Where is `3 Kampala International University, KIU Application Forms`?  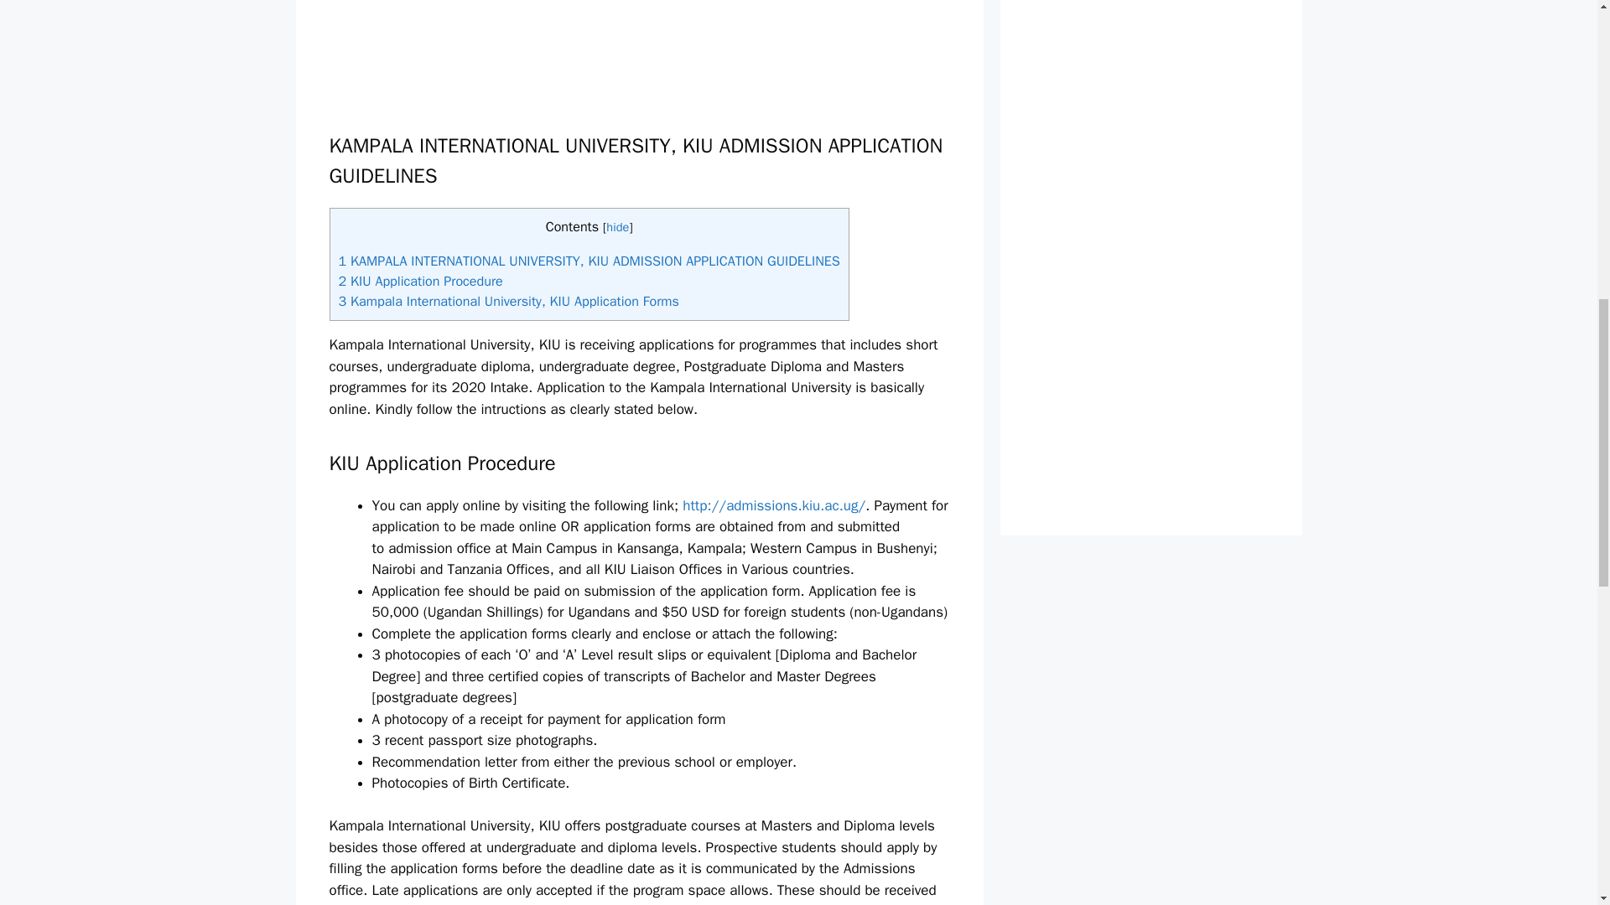 3 Kampala International University, KIU Application Forms is located at coordinates (508, 301).